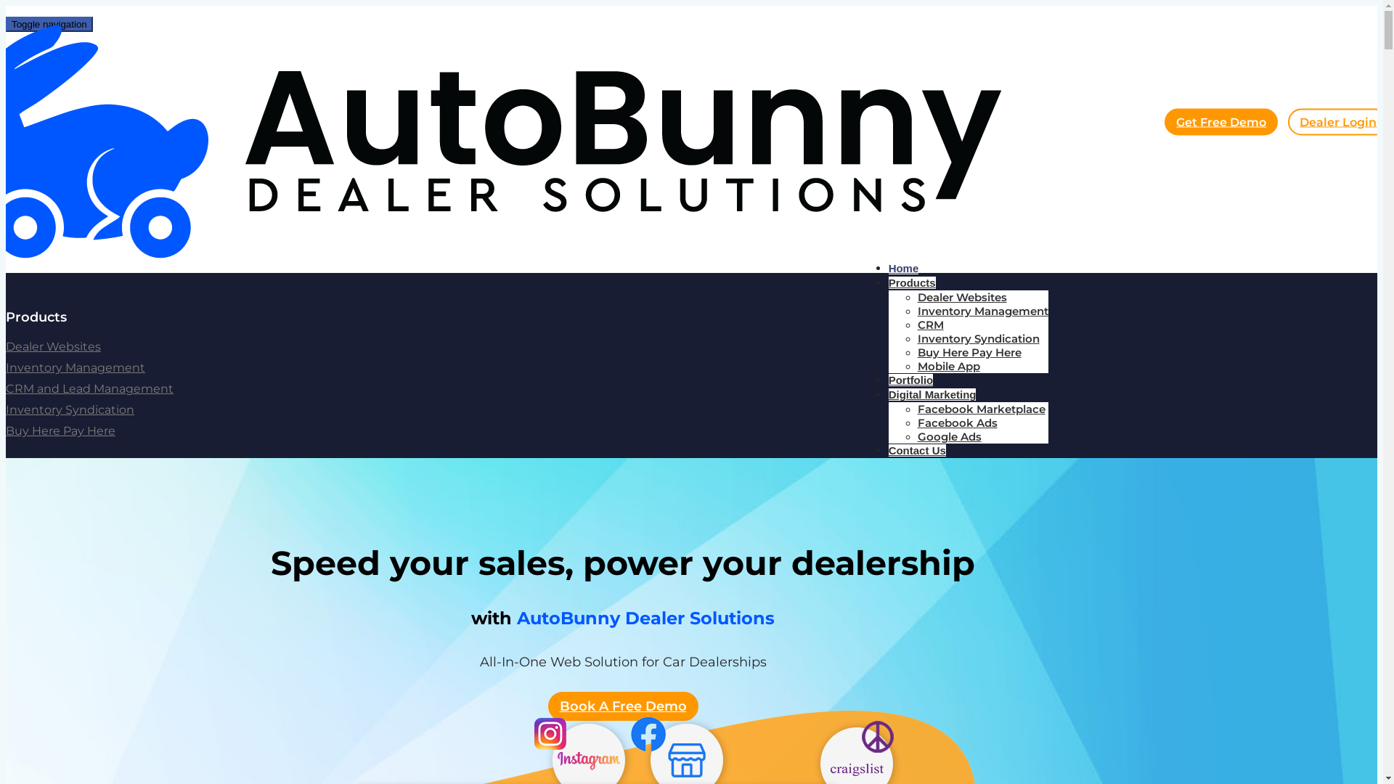 This screenshot has height=784, width=1394. I want to click on Digital Marketing, so click(932, 395).